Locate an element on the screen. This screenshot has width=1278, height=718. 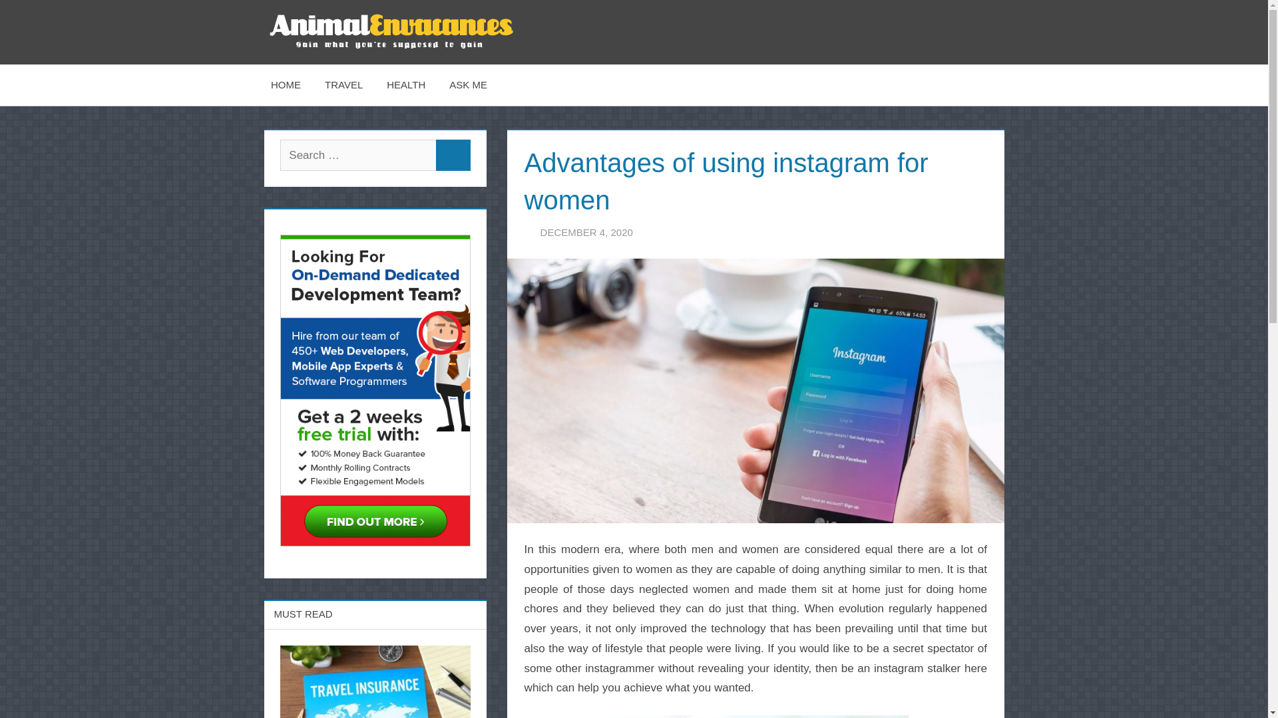
Search for: is located at coordinates (358, 156).